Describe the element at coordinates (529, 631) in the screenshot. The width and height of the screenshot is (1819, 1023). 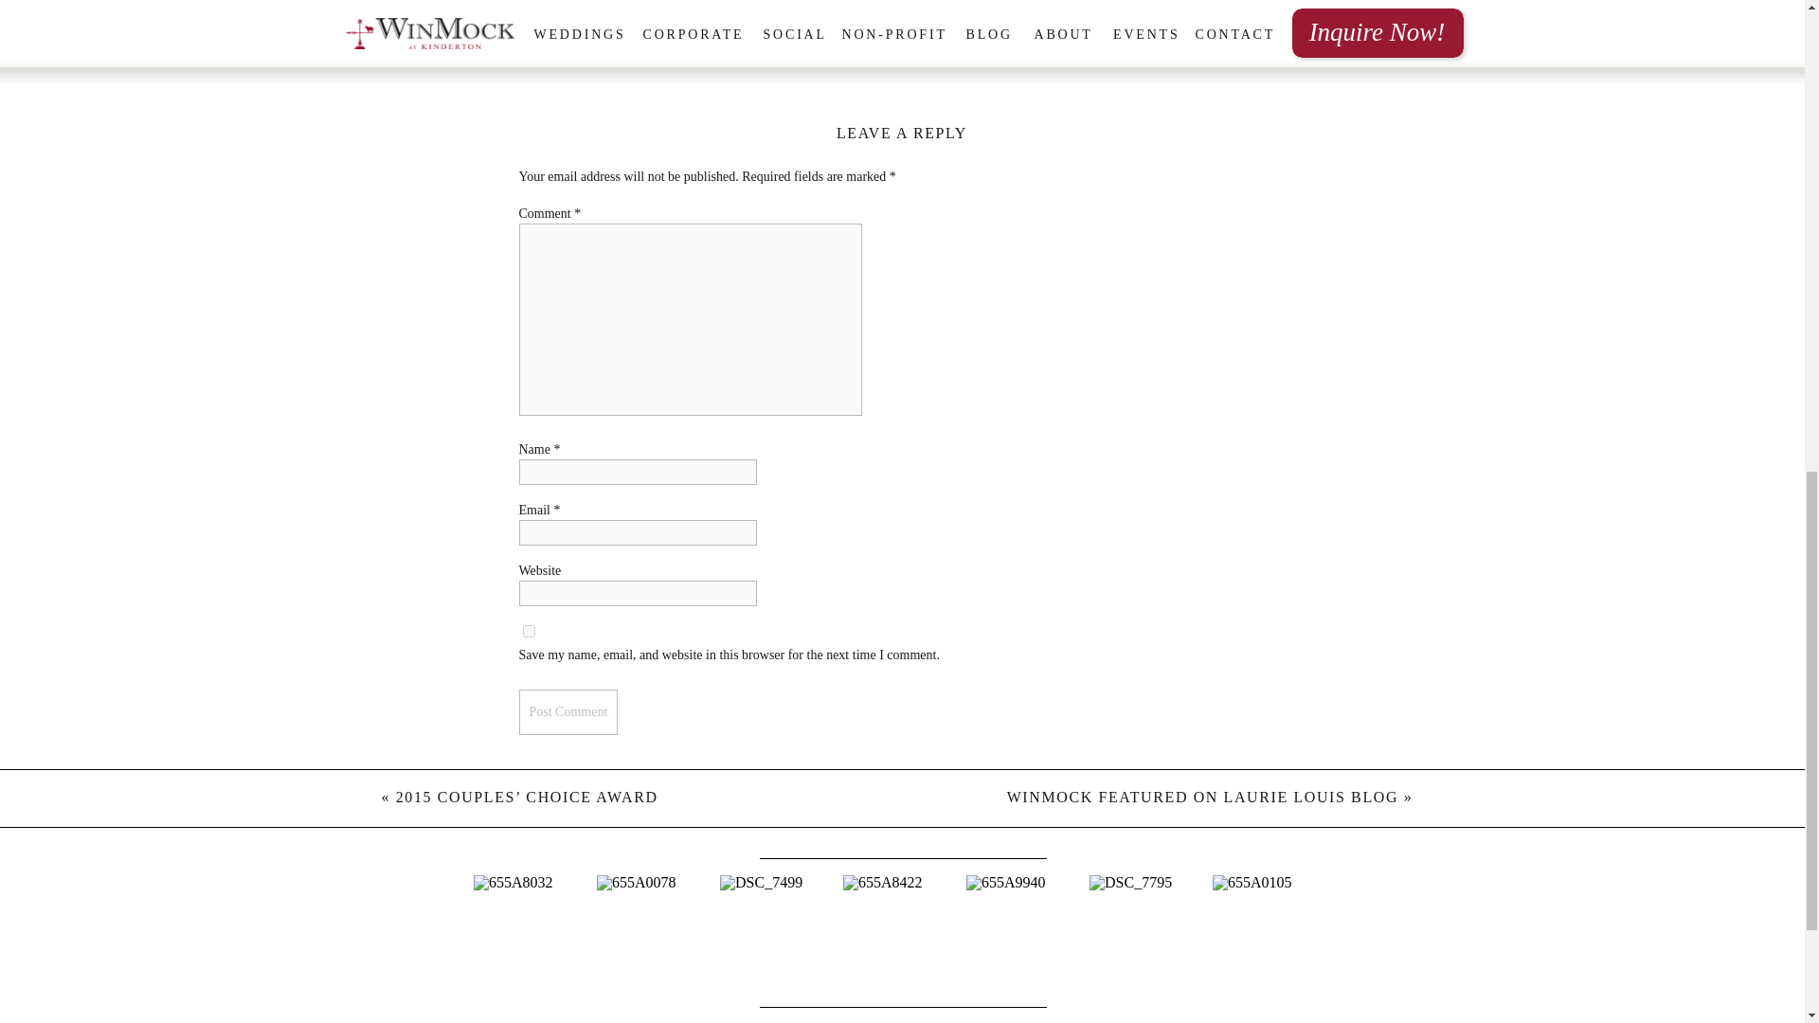
I see `yes` at that location.